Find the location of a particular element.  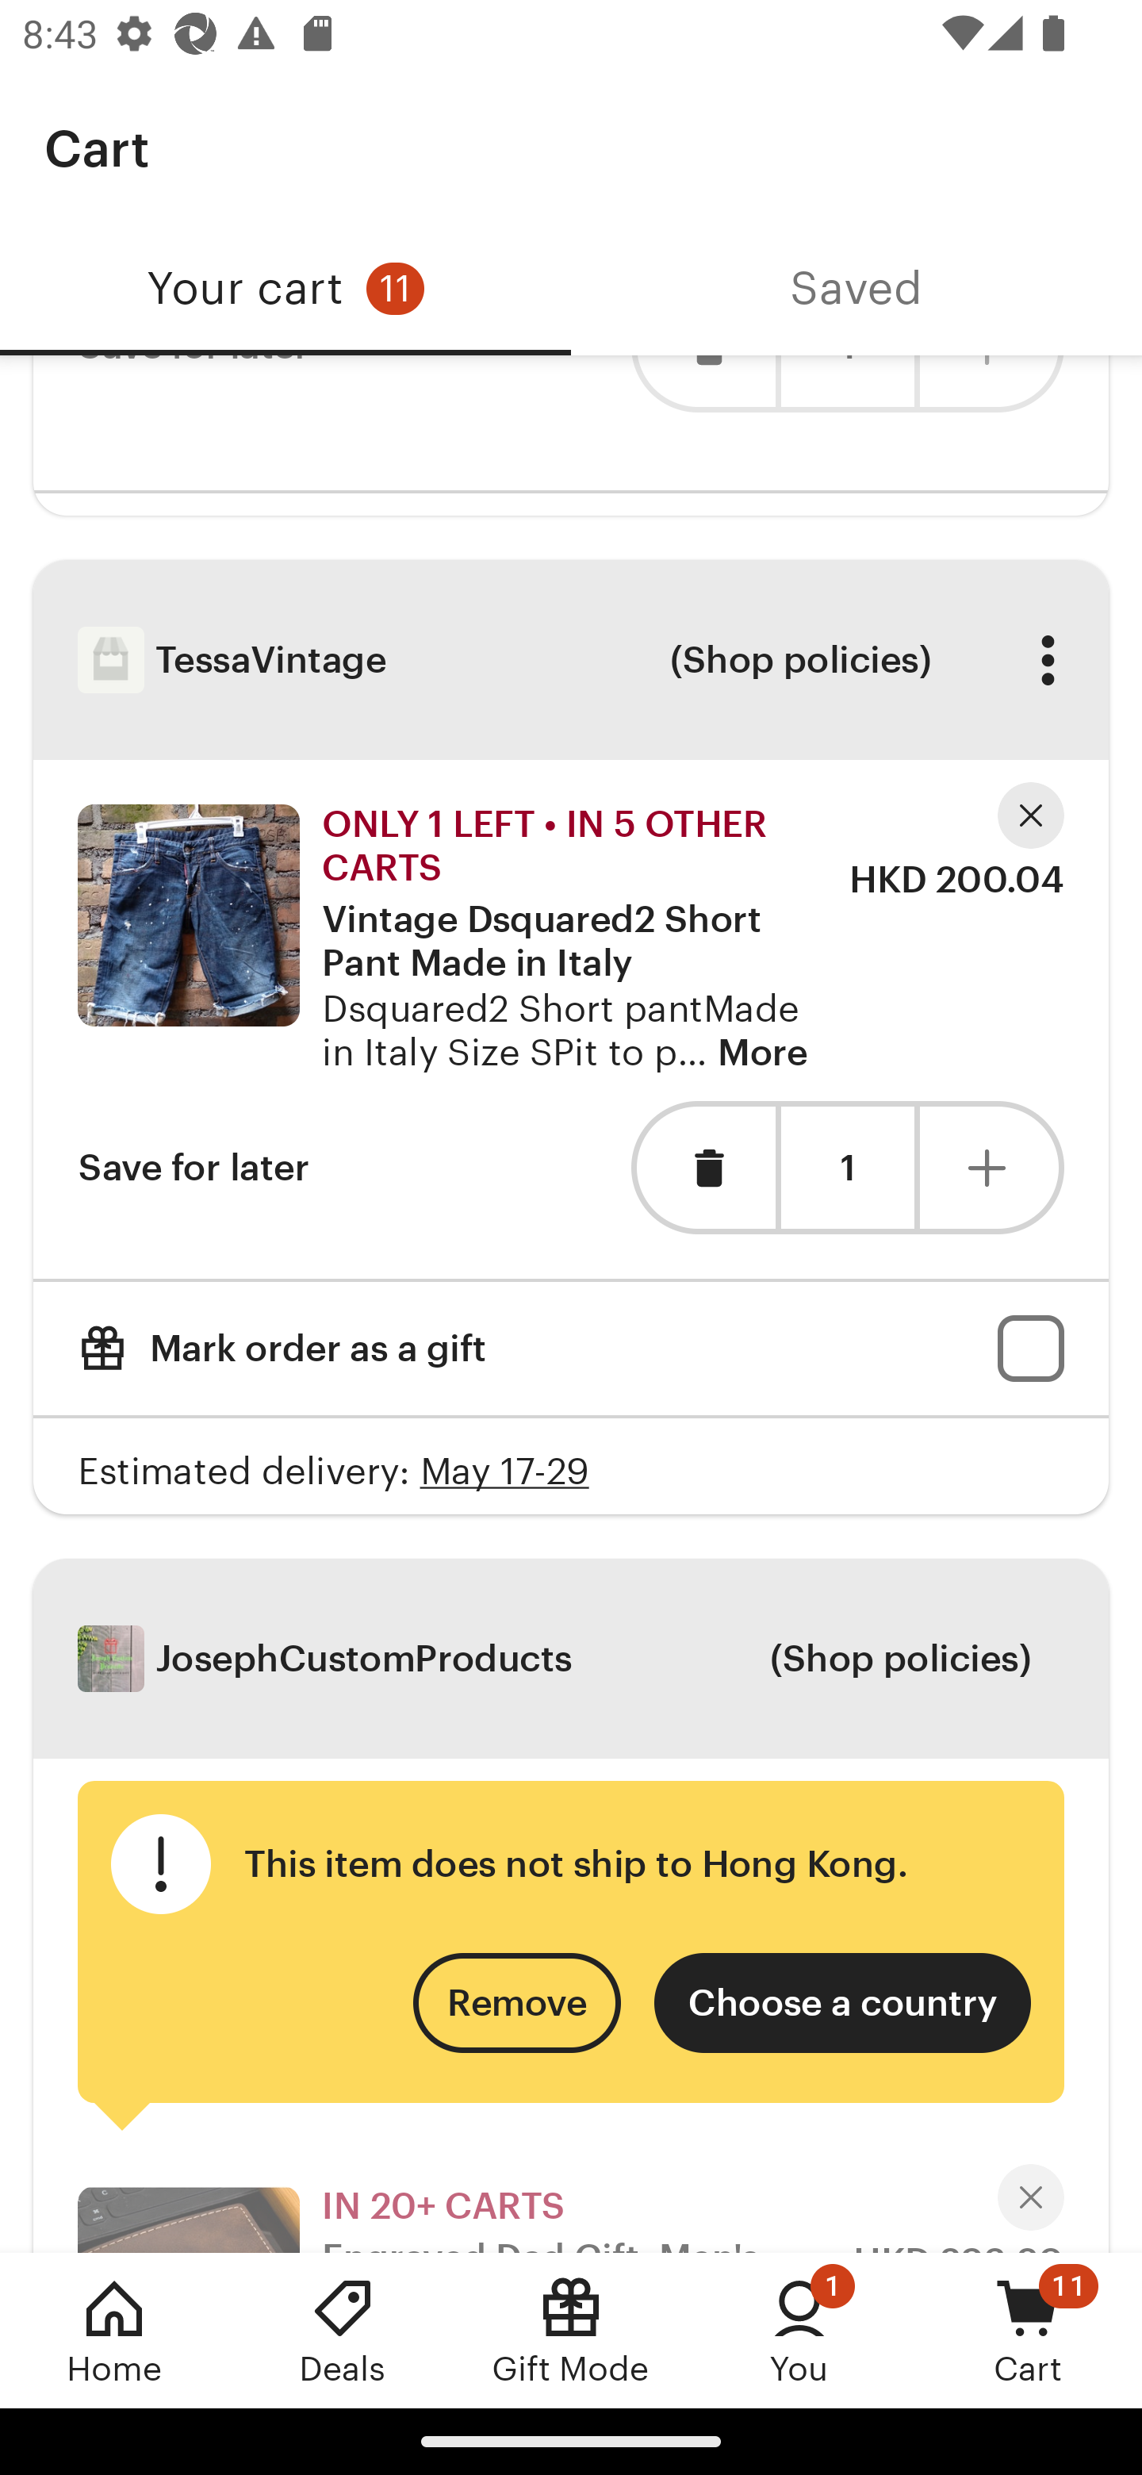

Vintage Dsquared2 Short Pant Made in Italy is located at coordinates (569, 933).